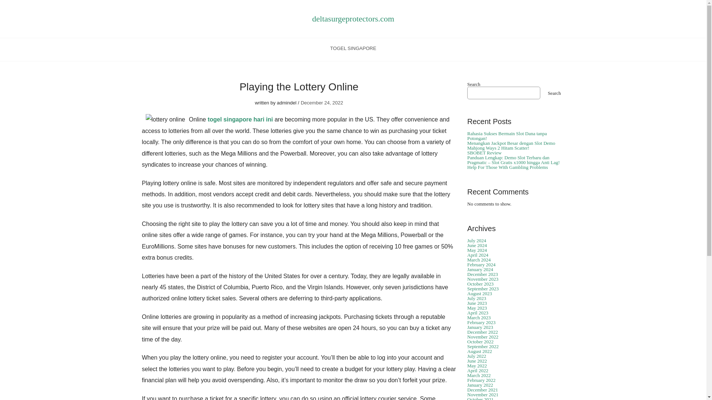 Image resolution: width=712 pixels, height=400 pixels. Describe the element at coordinates (482, 274) in the screenshot. I see `December 2023` at that location.